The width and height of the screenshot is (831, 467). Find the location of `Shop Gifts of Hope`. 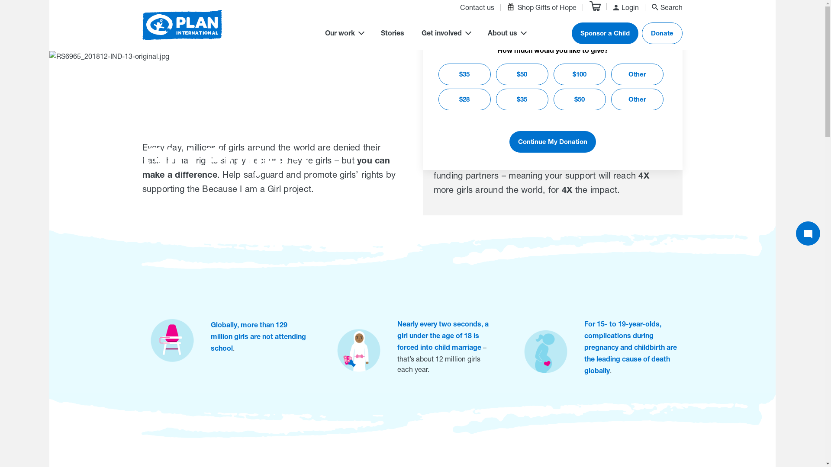

Shop Gifts of Hope is located at coordinates (542, 8).